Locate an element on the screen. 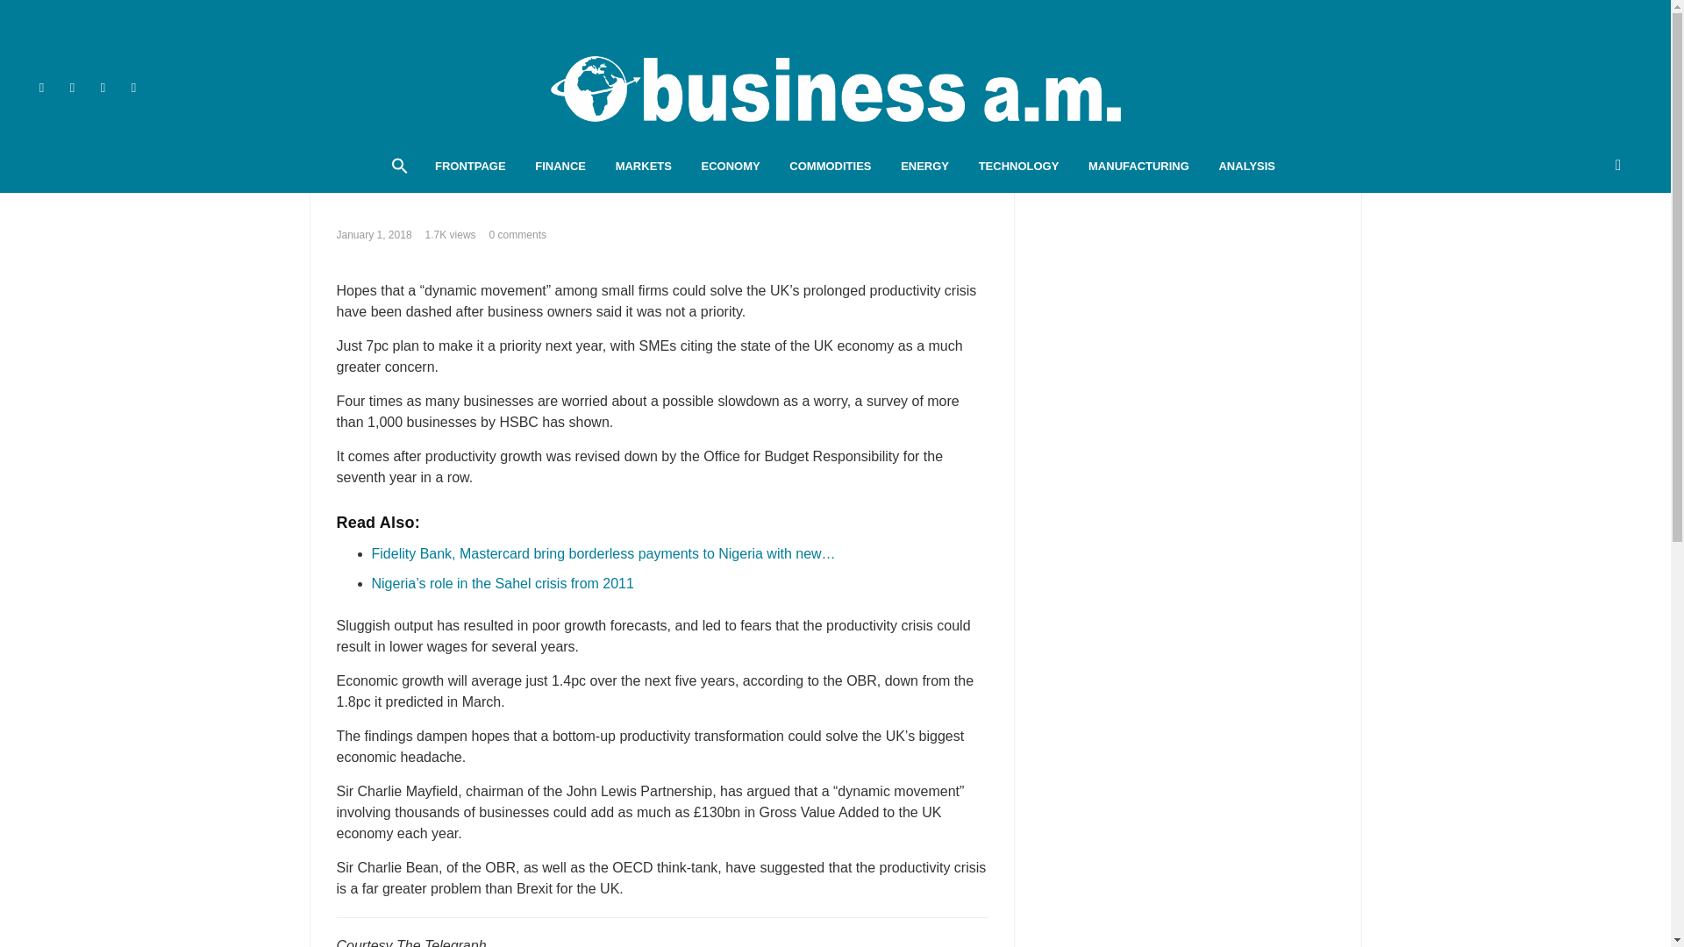 This screenshot has width=1684, height=947. twitter is located at coordinates (72, 87).